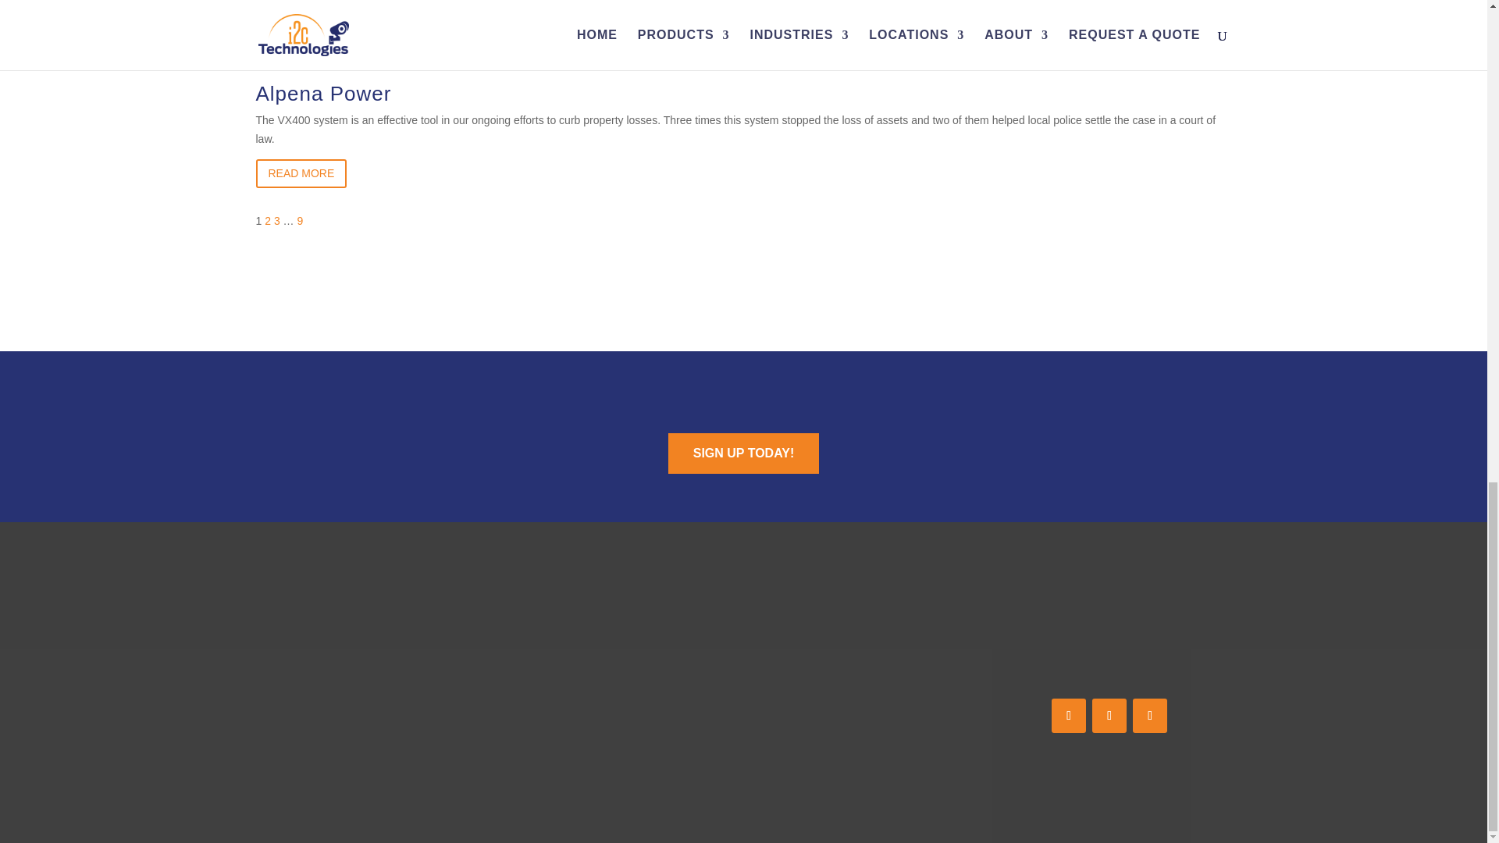  What do you see at coordinates (1109, 715) in the screenshot?
I see `Follow on X` at bounding box center [1109, 715].